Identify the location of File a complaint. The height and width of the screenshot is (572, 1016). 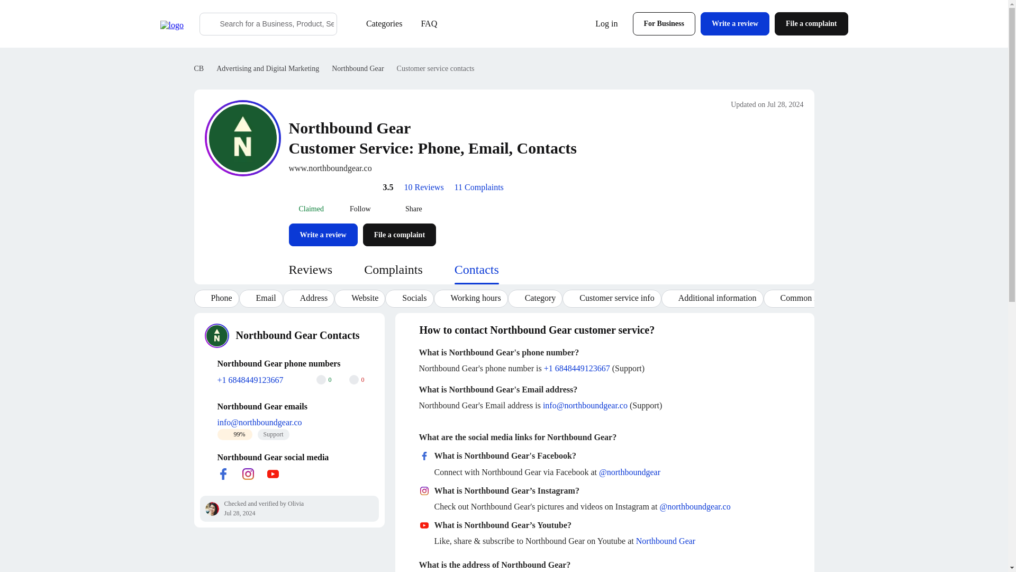
(811, 23).